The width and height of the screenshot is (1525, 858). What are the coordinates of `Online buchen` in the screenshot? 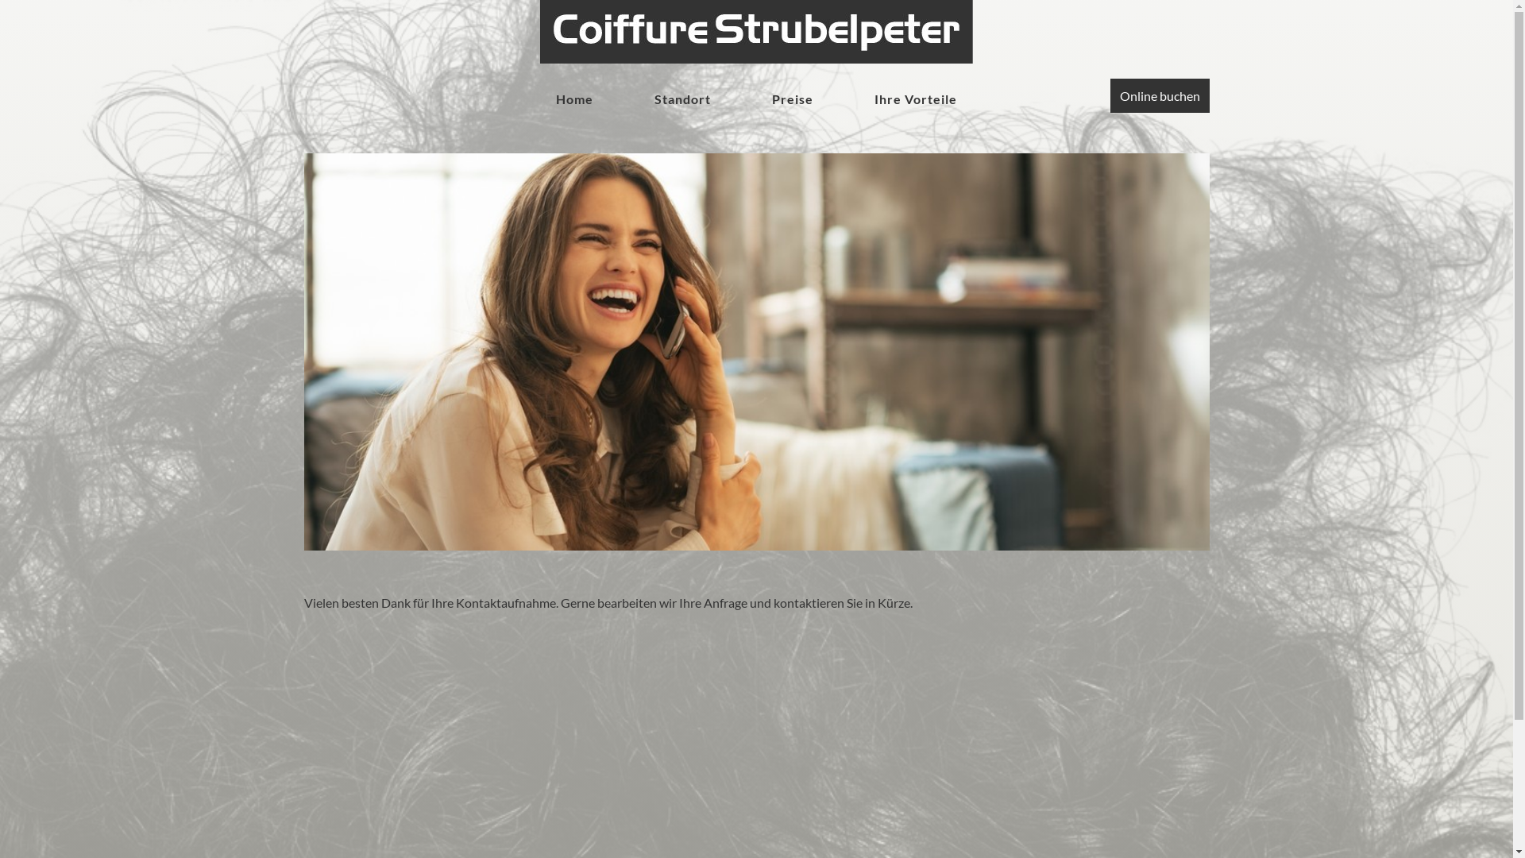 It's located at (1160, 95).